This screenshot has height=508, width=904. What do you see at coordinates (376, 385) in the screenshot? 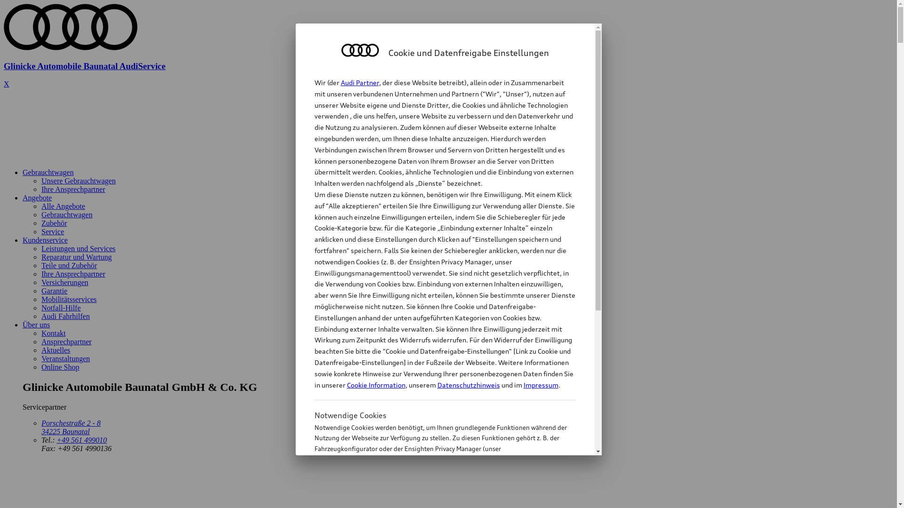
I see `Cookie Information` at bounding box center [376, 385].